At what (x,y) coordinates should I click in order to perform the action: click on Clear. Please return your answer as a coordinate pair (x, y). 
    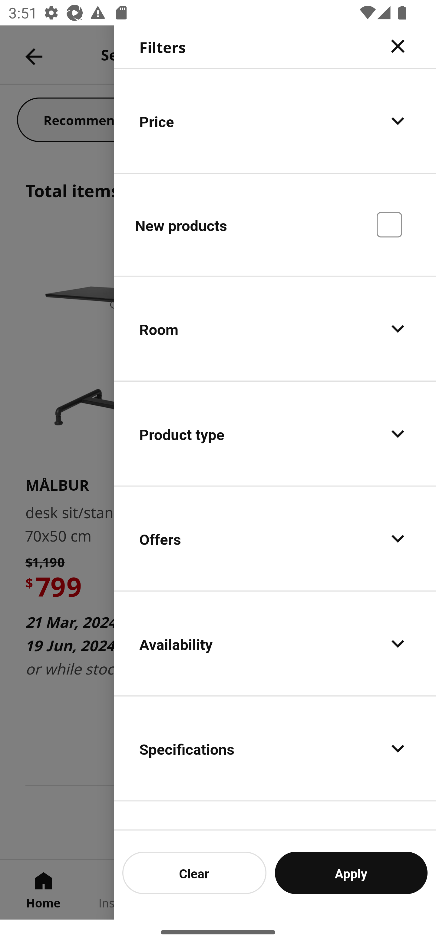
    Looking at the image, I should click on (194, 873).